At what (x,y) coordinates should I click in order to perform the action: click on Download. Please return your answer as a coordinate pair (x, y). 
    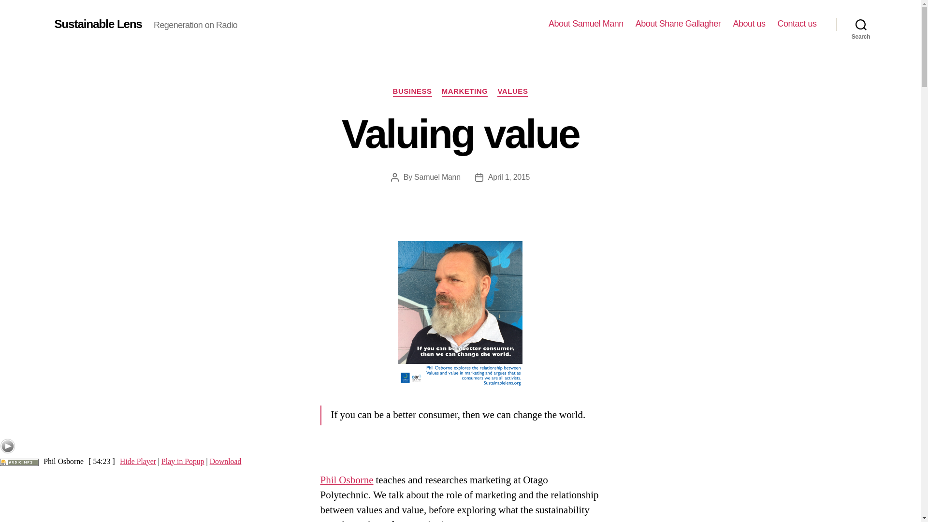
    Looking at the image, I should click on (225, 462).